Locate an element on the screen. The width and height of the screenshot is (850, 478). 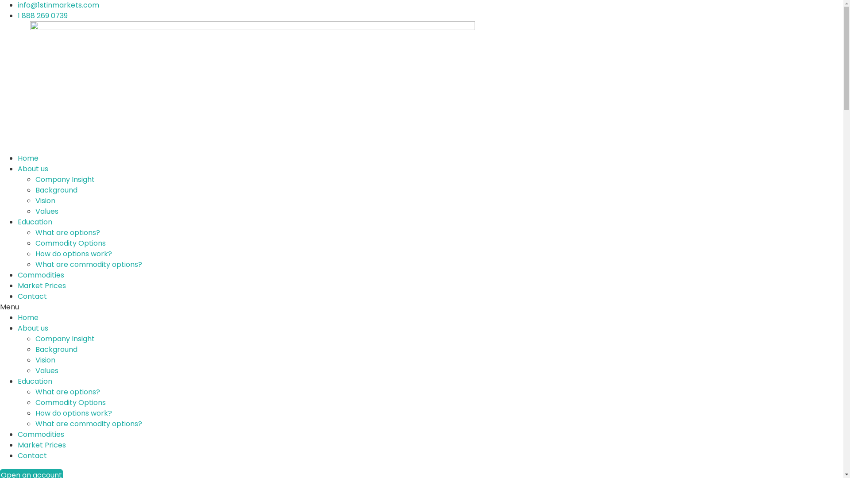
Background is located at coordinates (57, 350).